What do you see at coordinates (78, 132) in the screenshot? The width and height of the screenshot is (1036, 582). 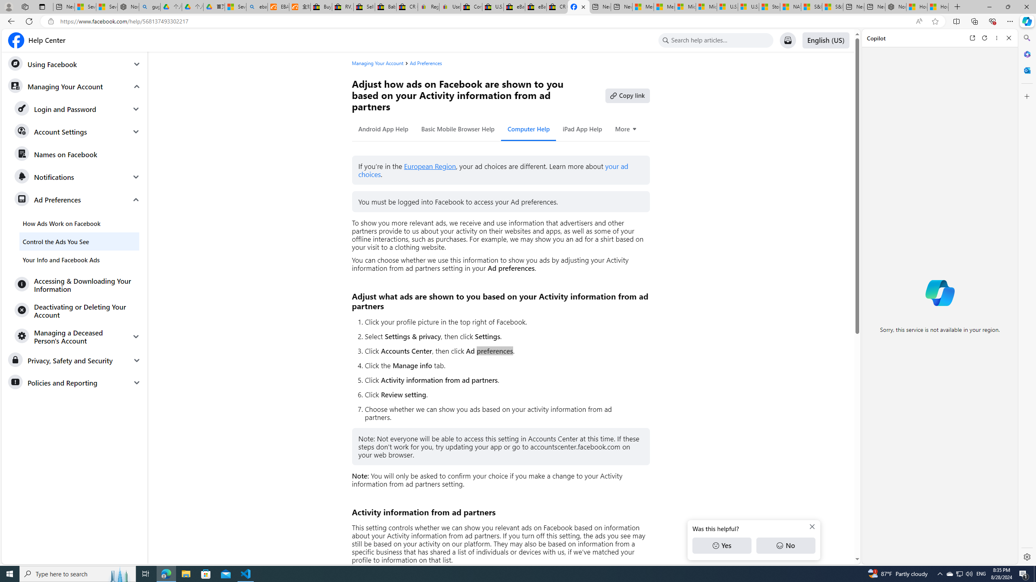 I see `Account Settings Expand` at bounding box center [78, 132].